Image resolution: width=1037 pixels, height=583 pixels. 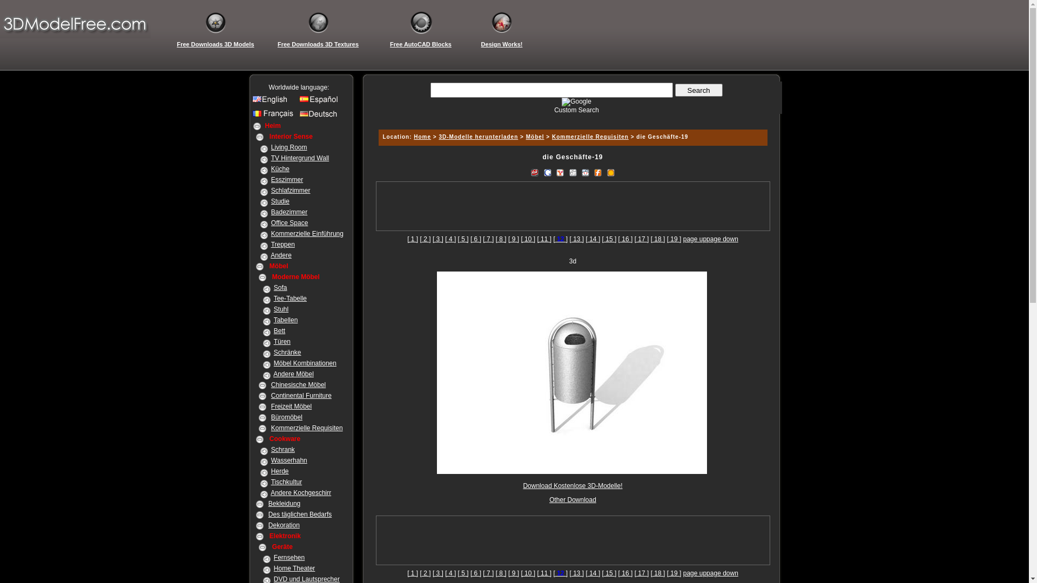 What do you see at coordinates (642, 239) in the screenshot?
I see `[ 17 ]` at bounding box center [642, 239].